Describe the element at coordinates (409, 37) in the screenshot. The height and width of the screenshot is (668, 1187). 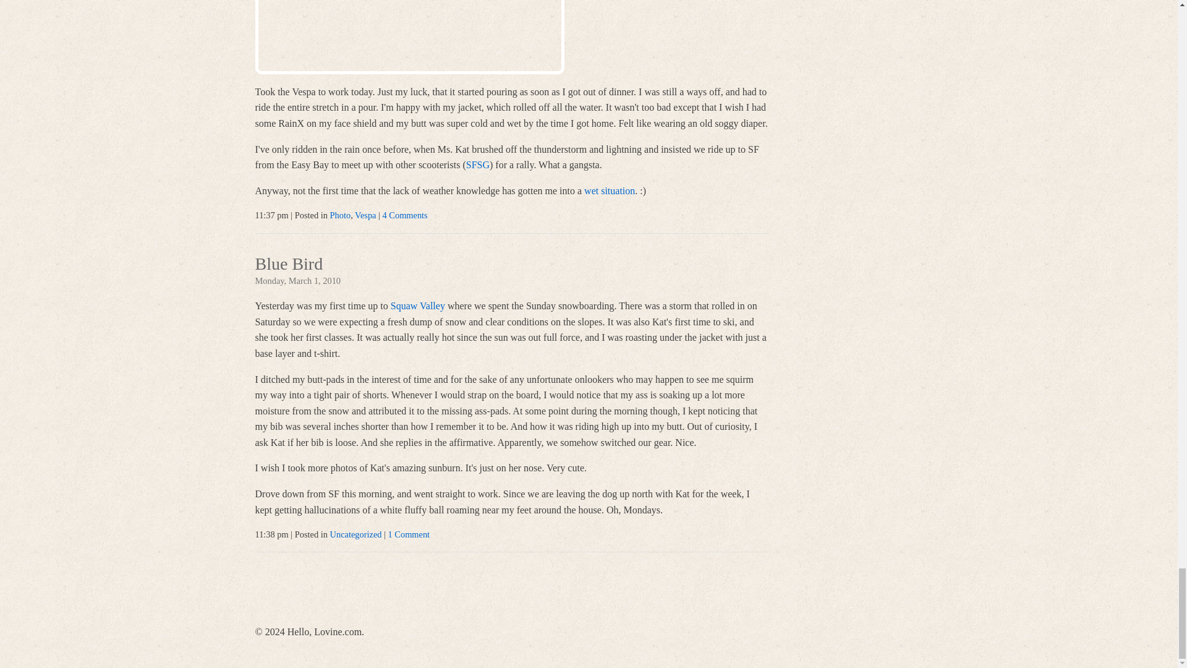
I see `3 years ago...` at that location.